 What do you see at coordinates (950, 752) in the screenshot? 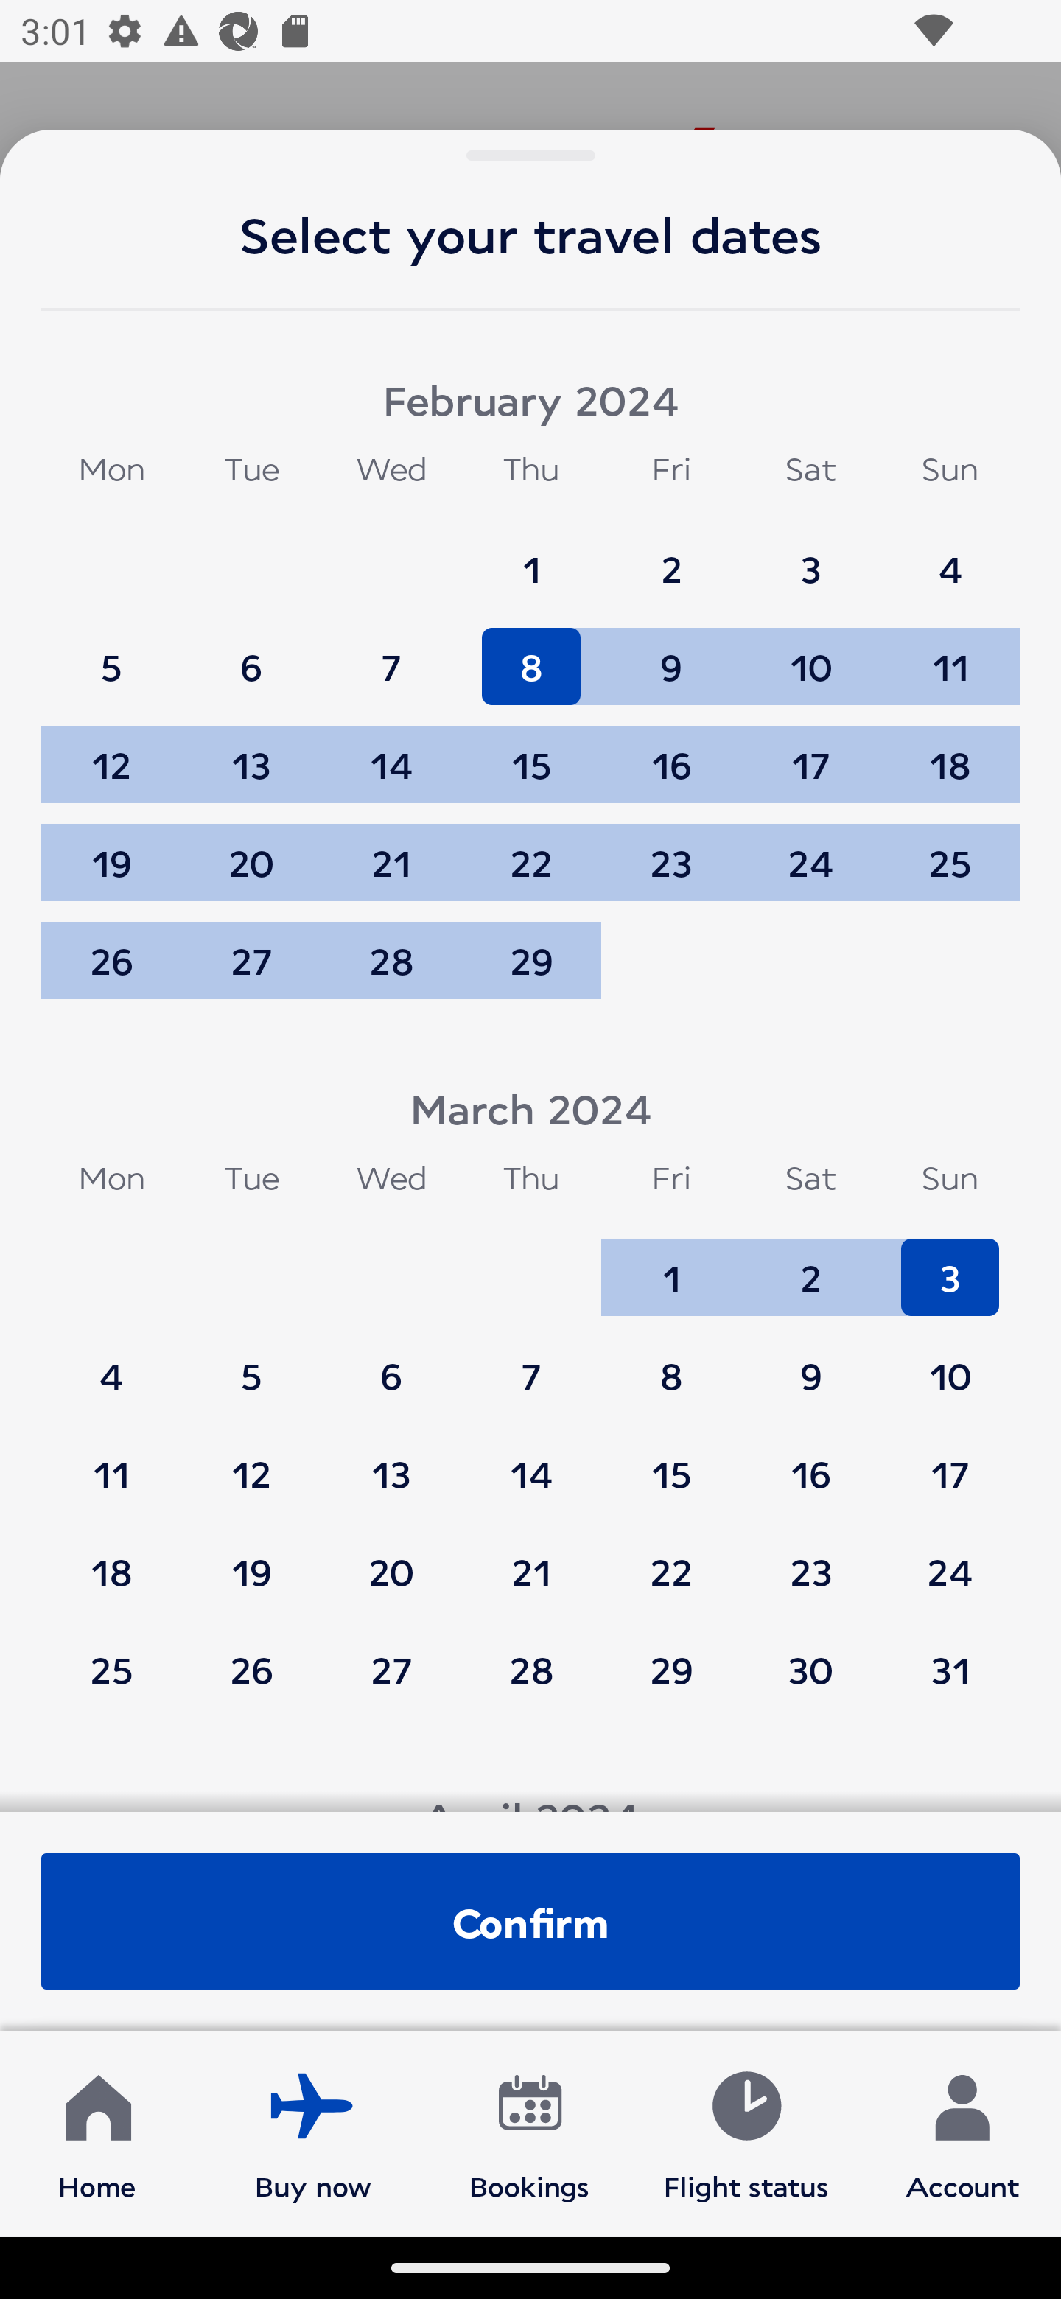
I see `18` at bounding box center [950, 752].